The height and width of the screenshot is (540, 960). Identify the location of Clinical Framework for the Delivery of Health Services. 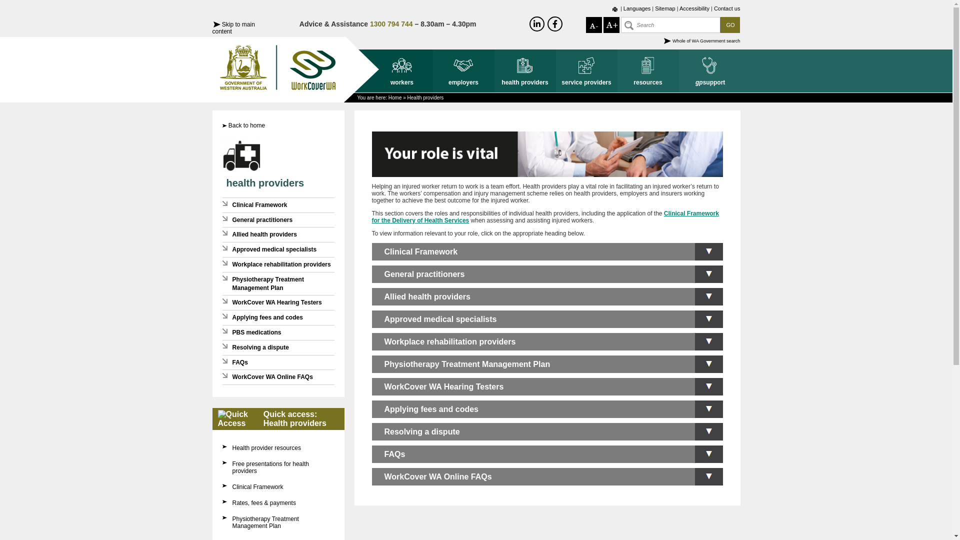
(545, 217).